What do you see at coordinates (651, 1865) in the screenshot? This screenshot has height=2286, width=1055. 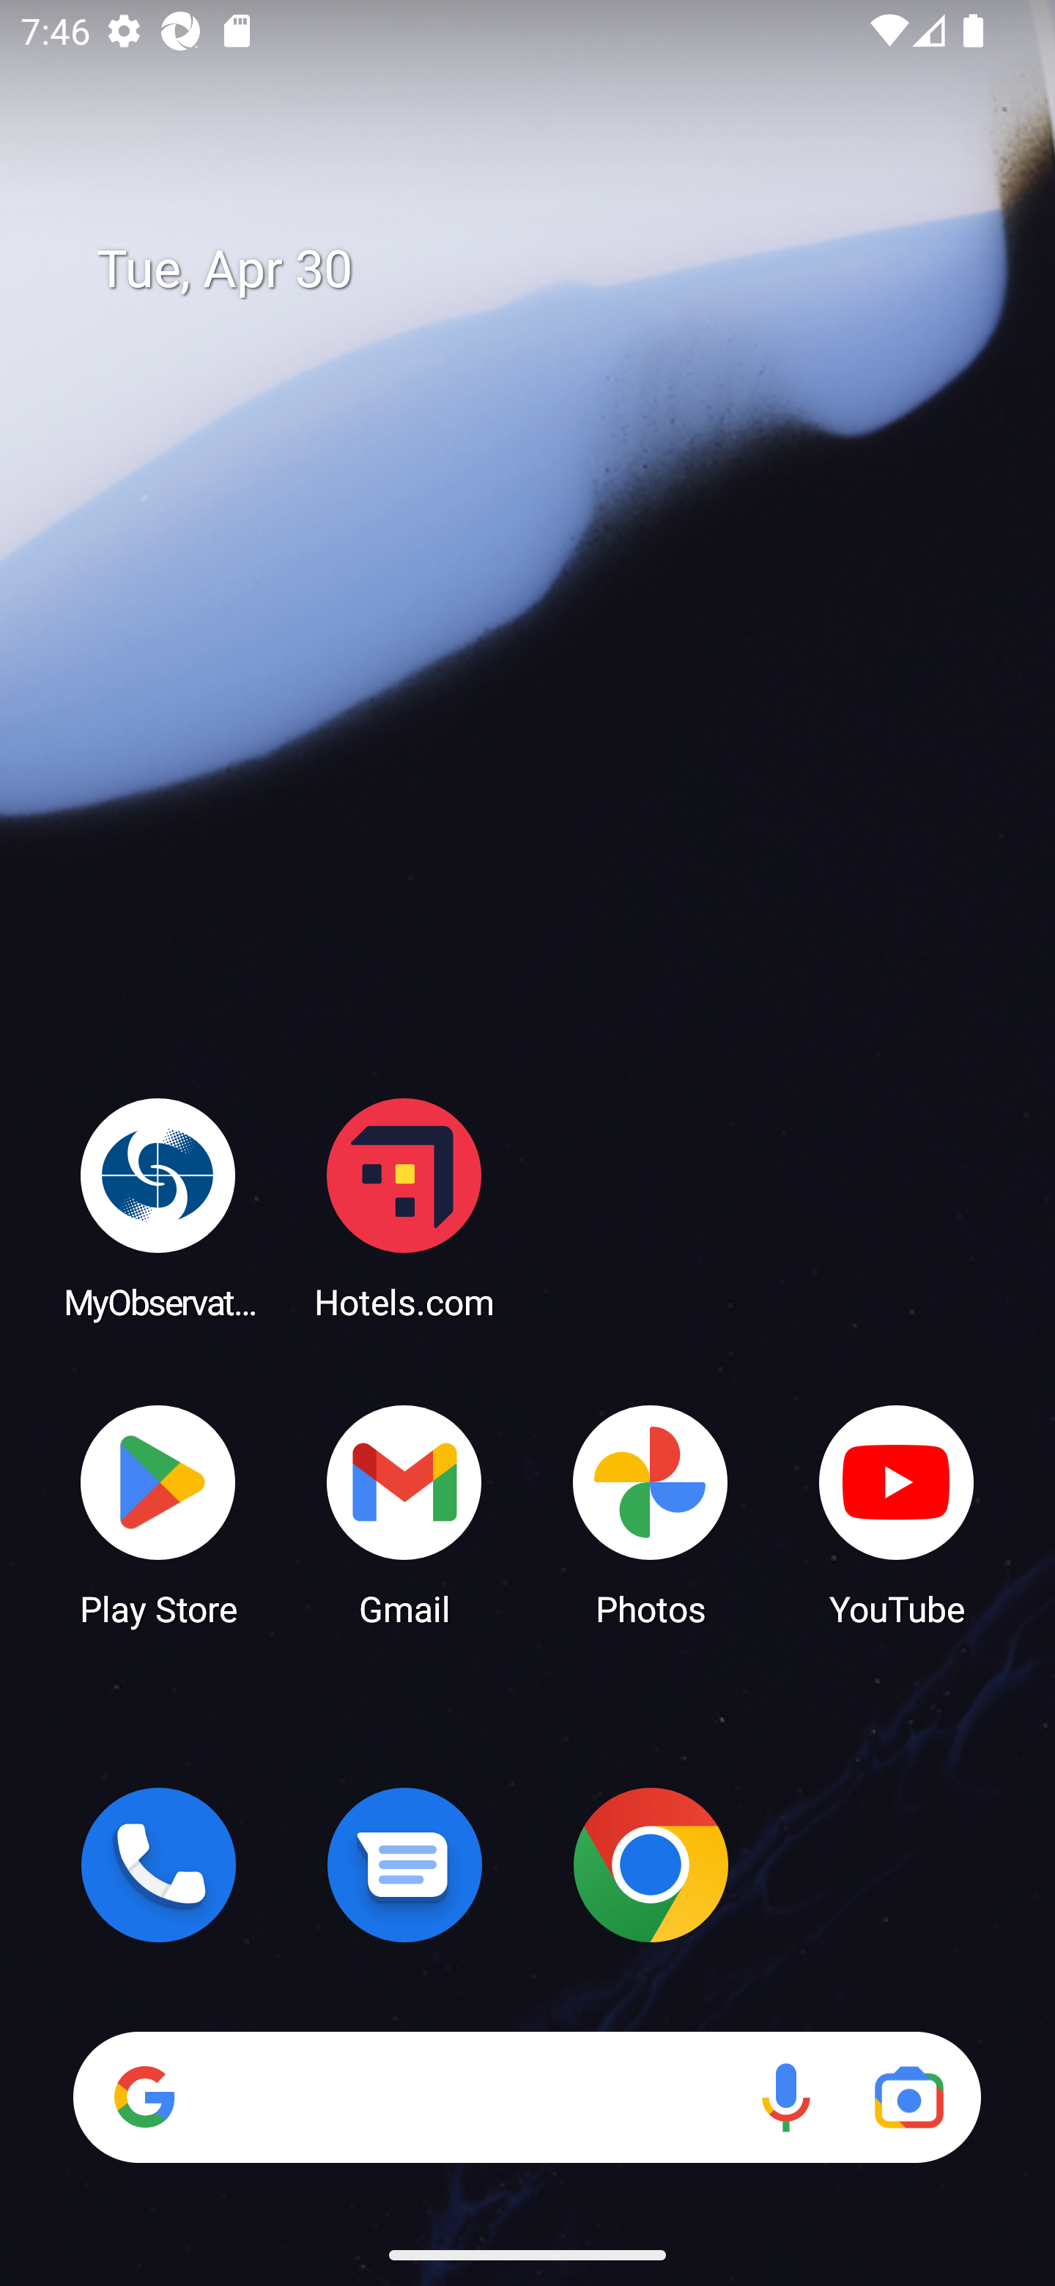 I see `Chrome` at bounding box center [651, 1865].